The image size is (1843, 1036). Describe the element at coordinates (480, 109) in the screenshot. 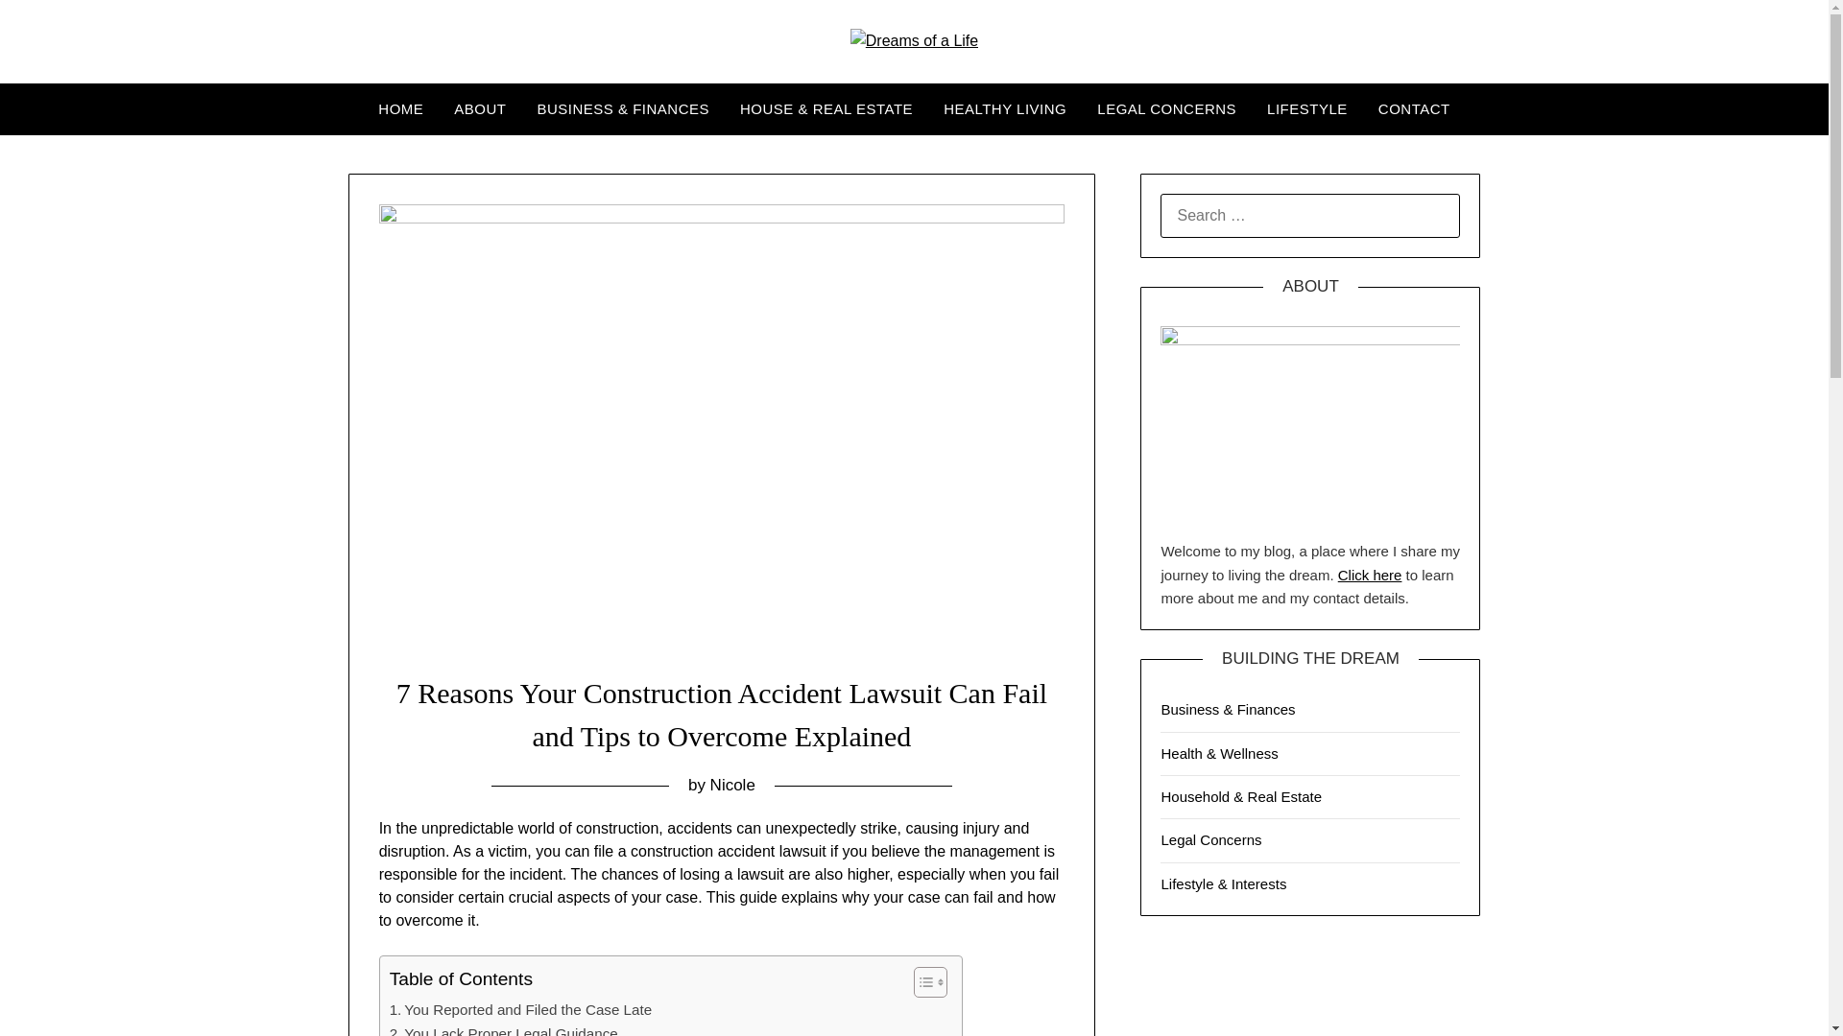

I see `ABOUT` at that location.